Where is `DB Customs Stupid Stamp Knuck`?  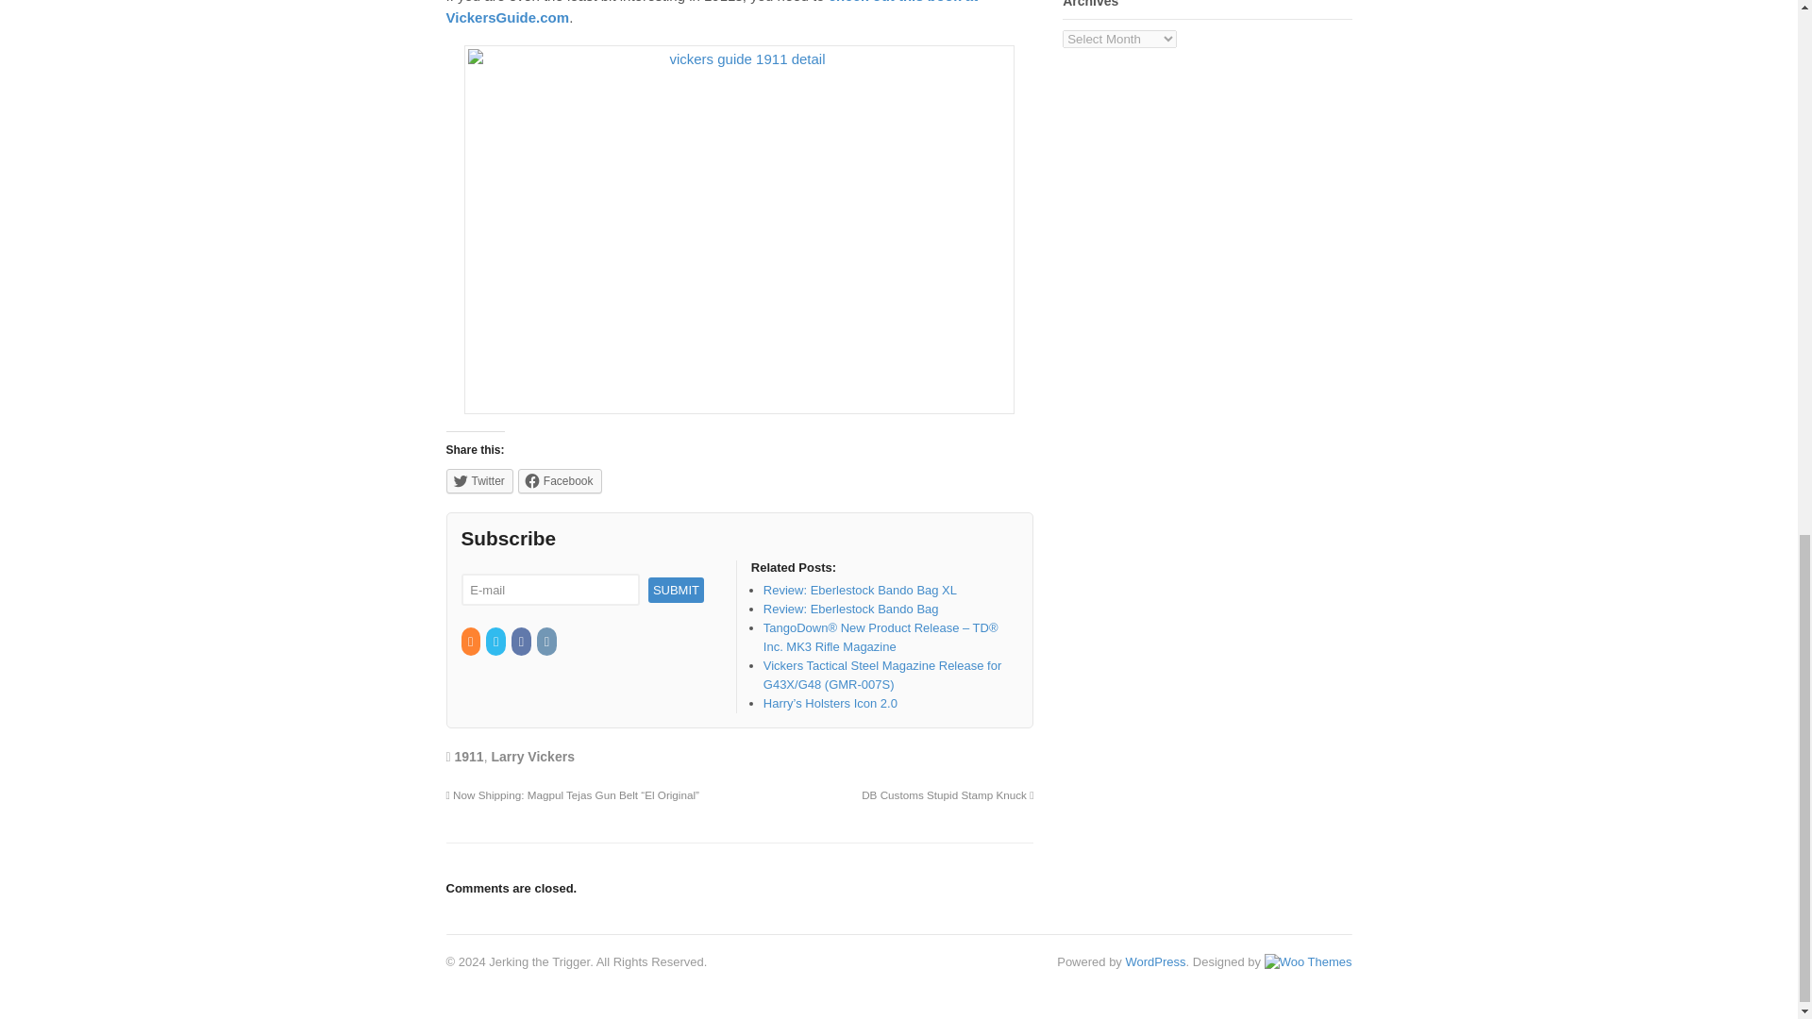
DB Customs Stupid Stamp Knuck is located at coordinates (948, 794).